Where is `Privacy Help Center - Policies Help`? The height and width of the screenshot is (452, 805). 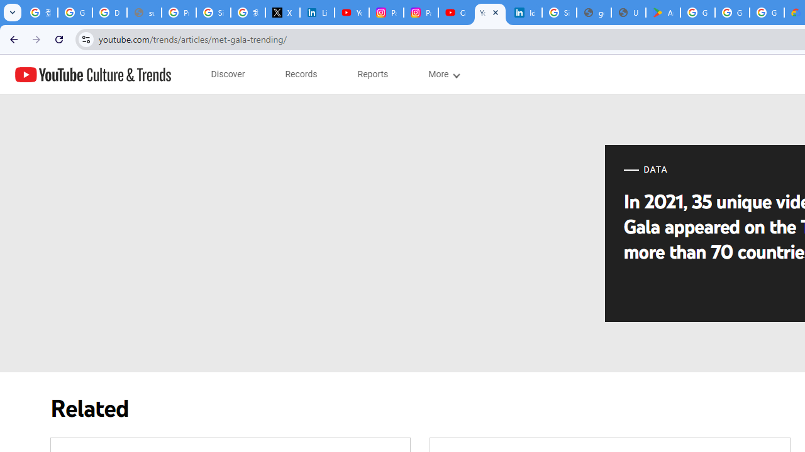
Privacy Help Center - Policies Help is located at coordinates (179, 13).